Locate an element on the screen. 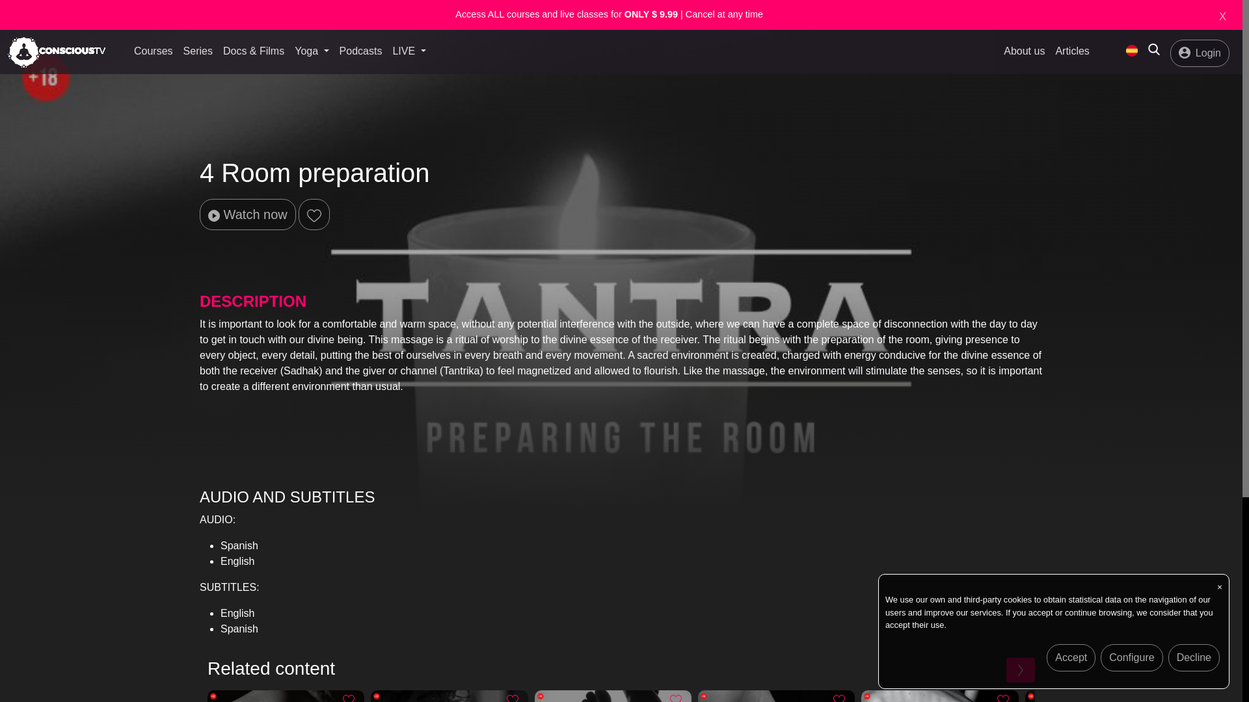  Add to favorites is located at coordinates (349, 698).